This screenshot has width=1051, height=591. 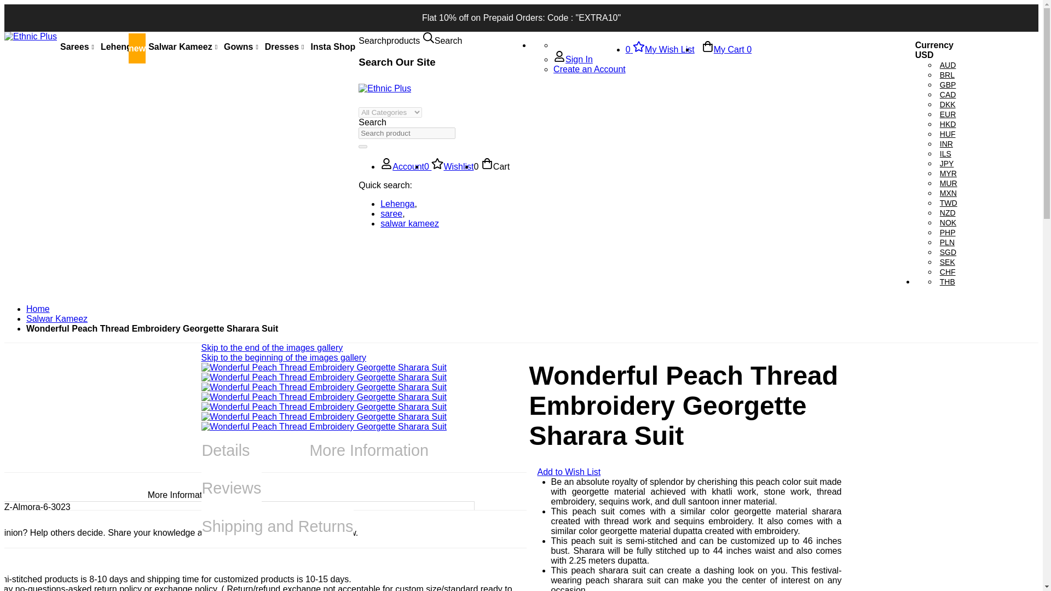 What do you see at coordinates (324, 427) in the screenshot?
I see `Wonderful Peach Thread Embroidery Georgette Sharara Suit` at bounding box center [324, 427].